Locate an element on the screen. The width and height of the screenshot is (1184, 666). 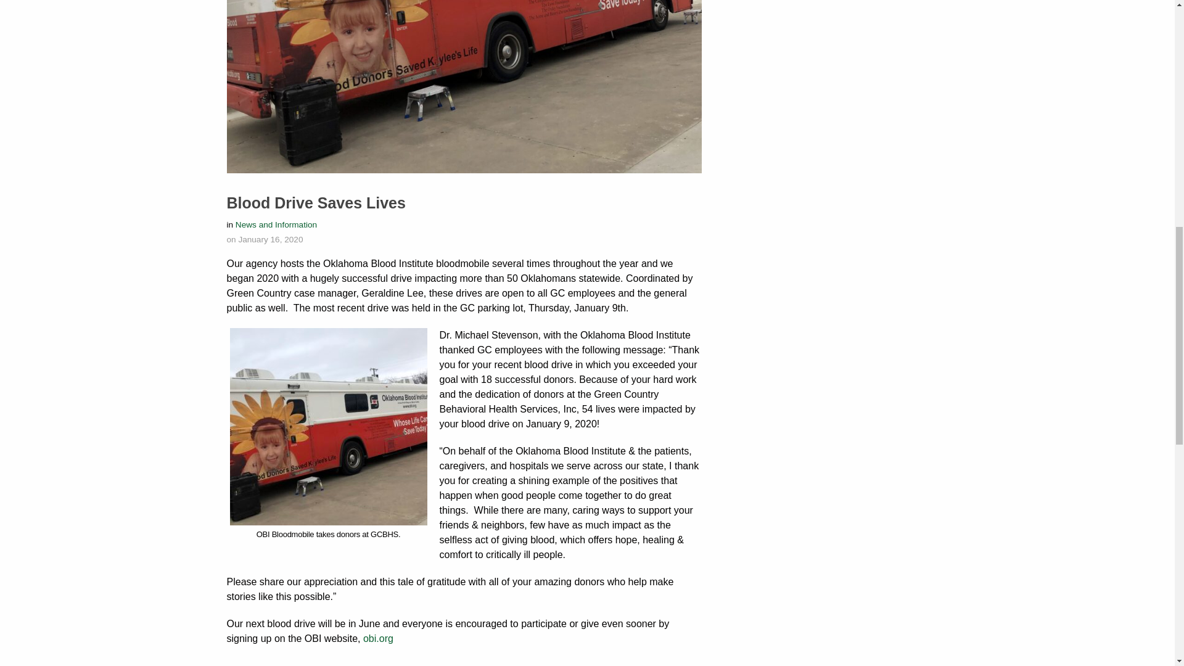
Blood Drive Saves Lives is located at coordinates (316, 203).